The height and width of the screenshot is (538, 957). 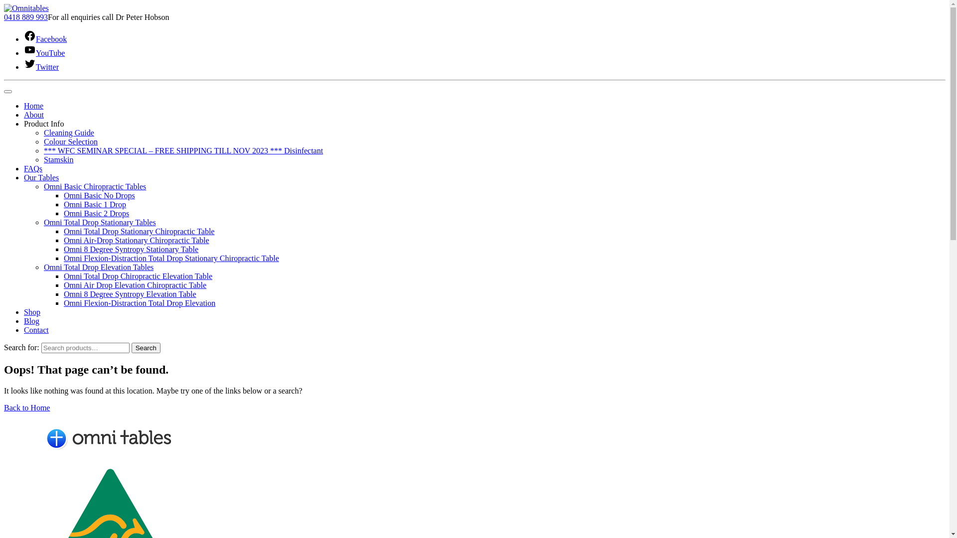 I want to click on About, so click(x=34, y=115).